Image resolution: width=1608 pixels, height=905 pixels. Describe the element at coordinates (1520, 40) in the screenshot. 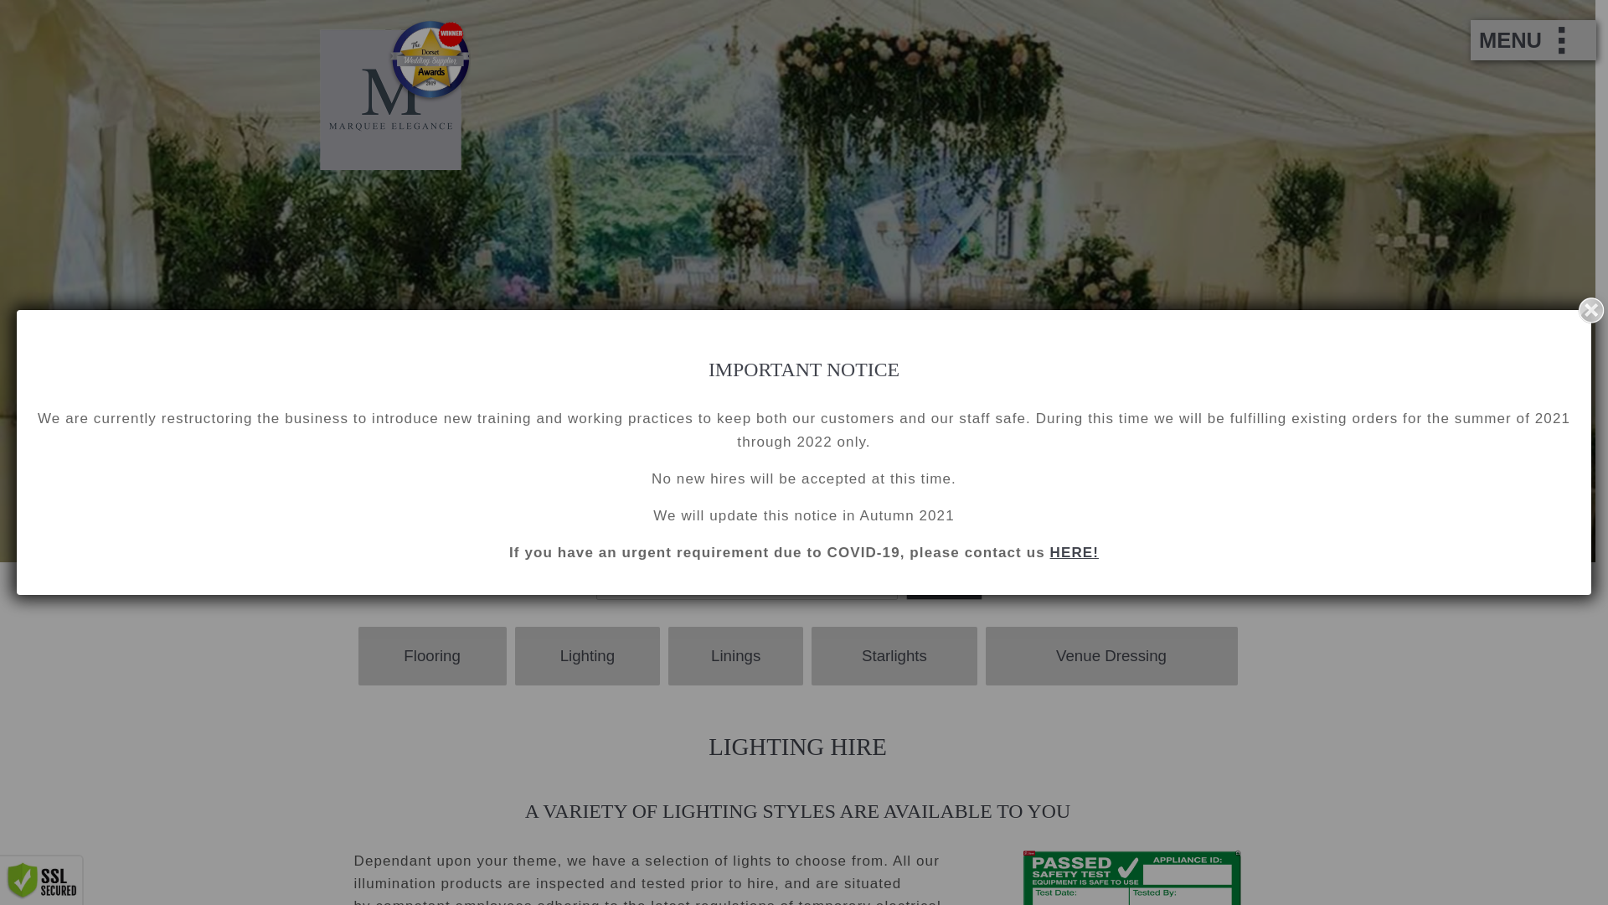

I see `Toggle Navigation` at that location.